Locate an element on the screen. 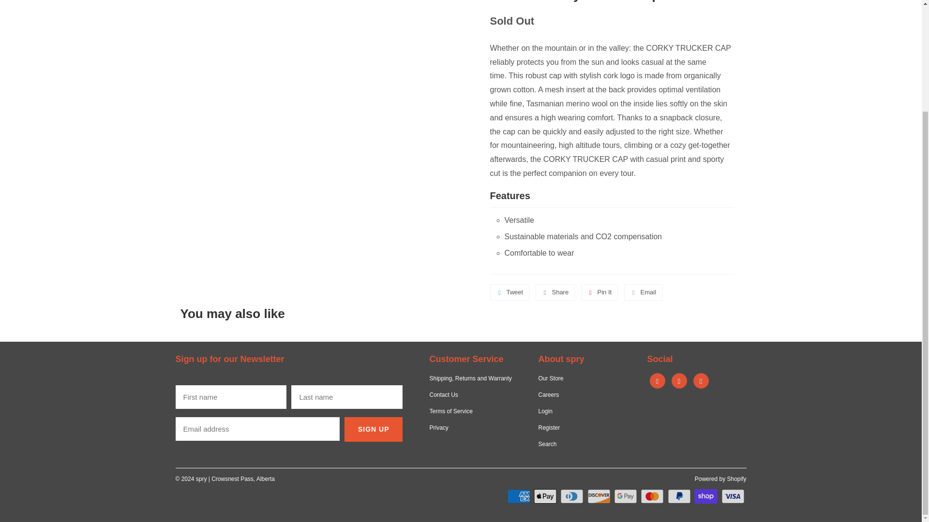  Email spry is located at coordinates (701, 381).